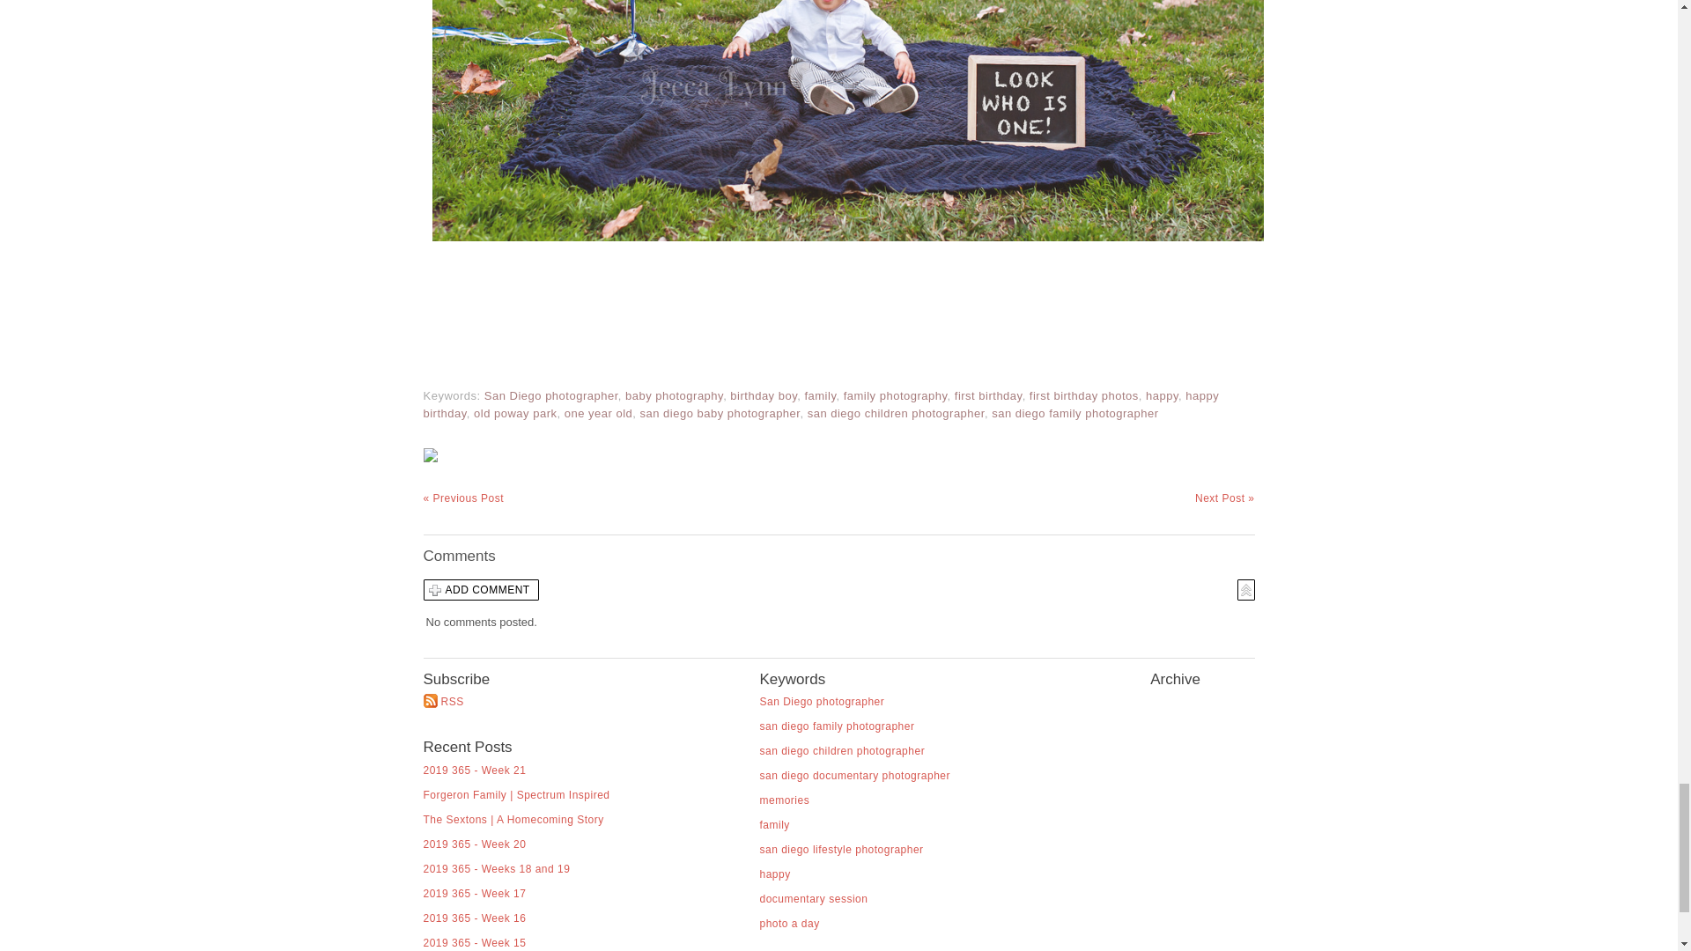 The image size is (1691, 951). Describe the element at coordinates (1163, 394) in the screenshot. I see `happy` at that location.